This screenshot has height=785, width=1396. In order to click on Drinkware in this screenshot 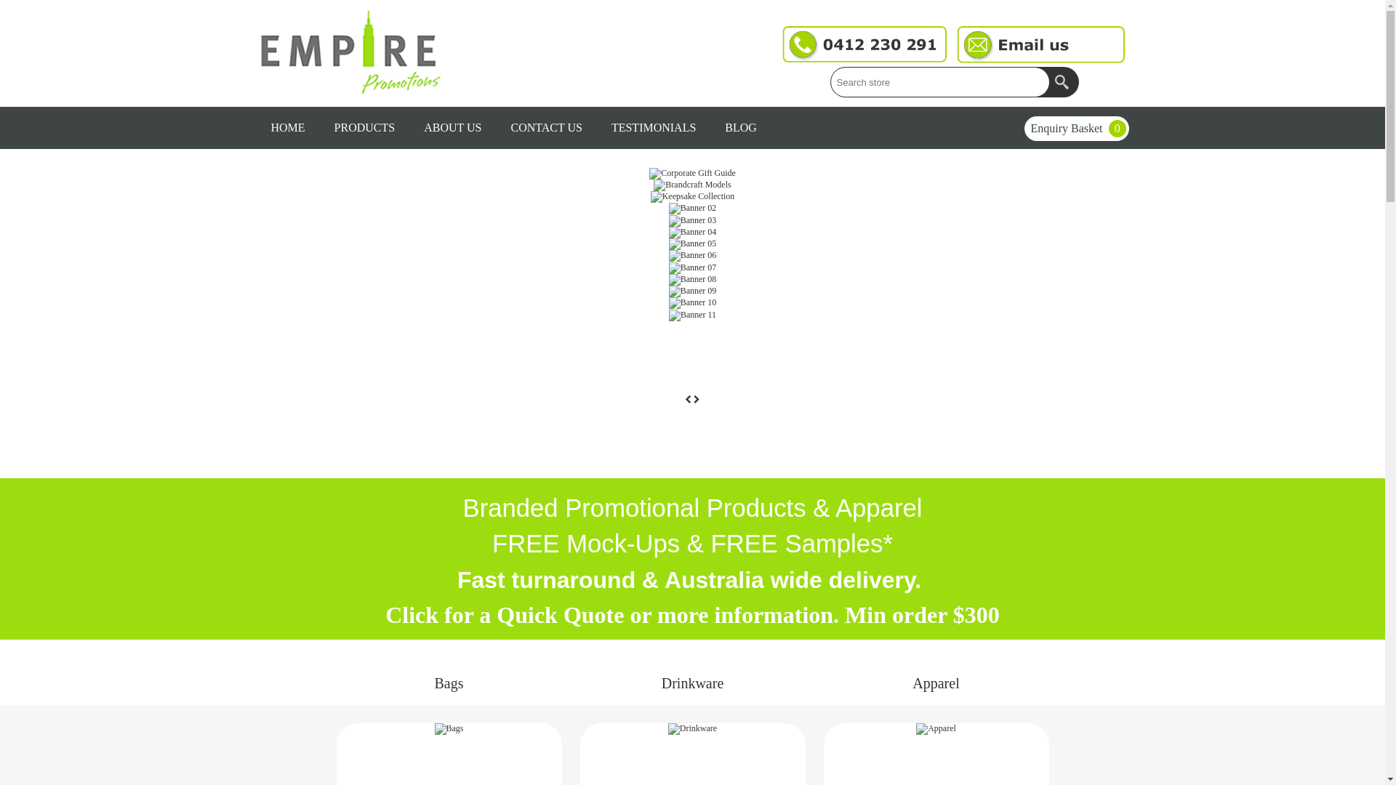, I will do `click(692, 729)`.